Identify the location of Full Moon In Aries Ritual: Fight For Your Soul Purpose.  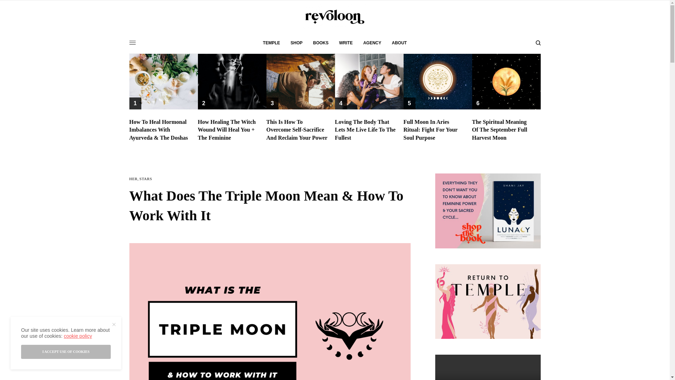
(435, 129).